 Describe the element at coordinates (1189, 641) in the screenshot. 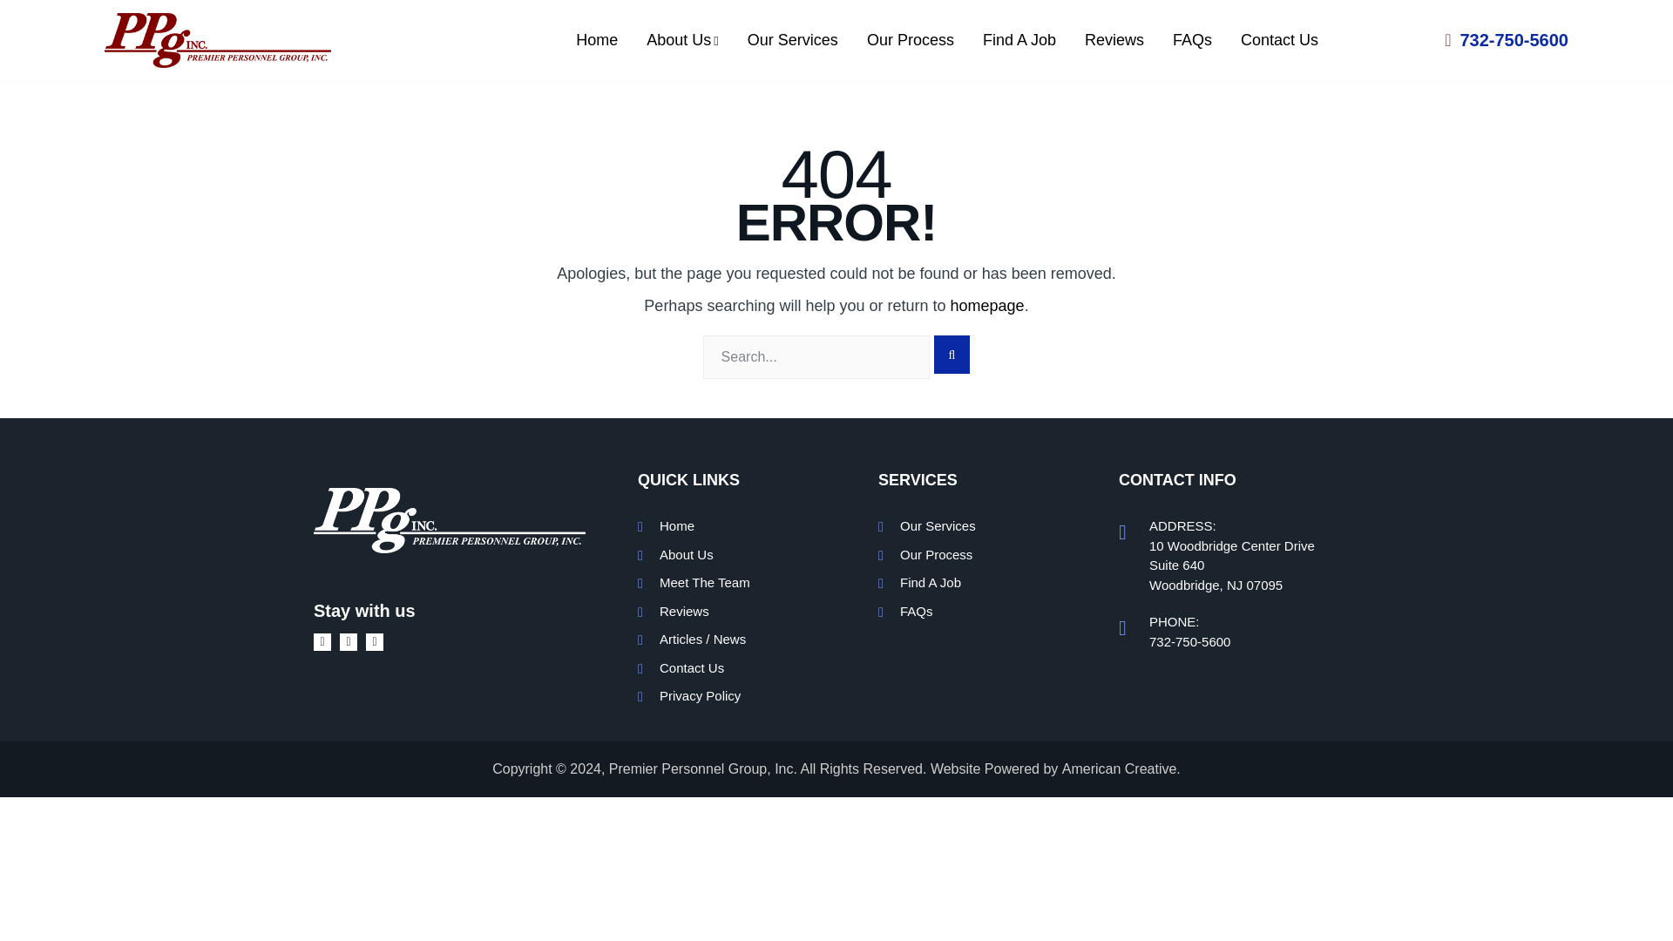

I see `732-750-5600` at that location.